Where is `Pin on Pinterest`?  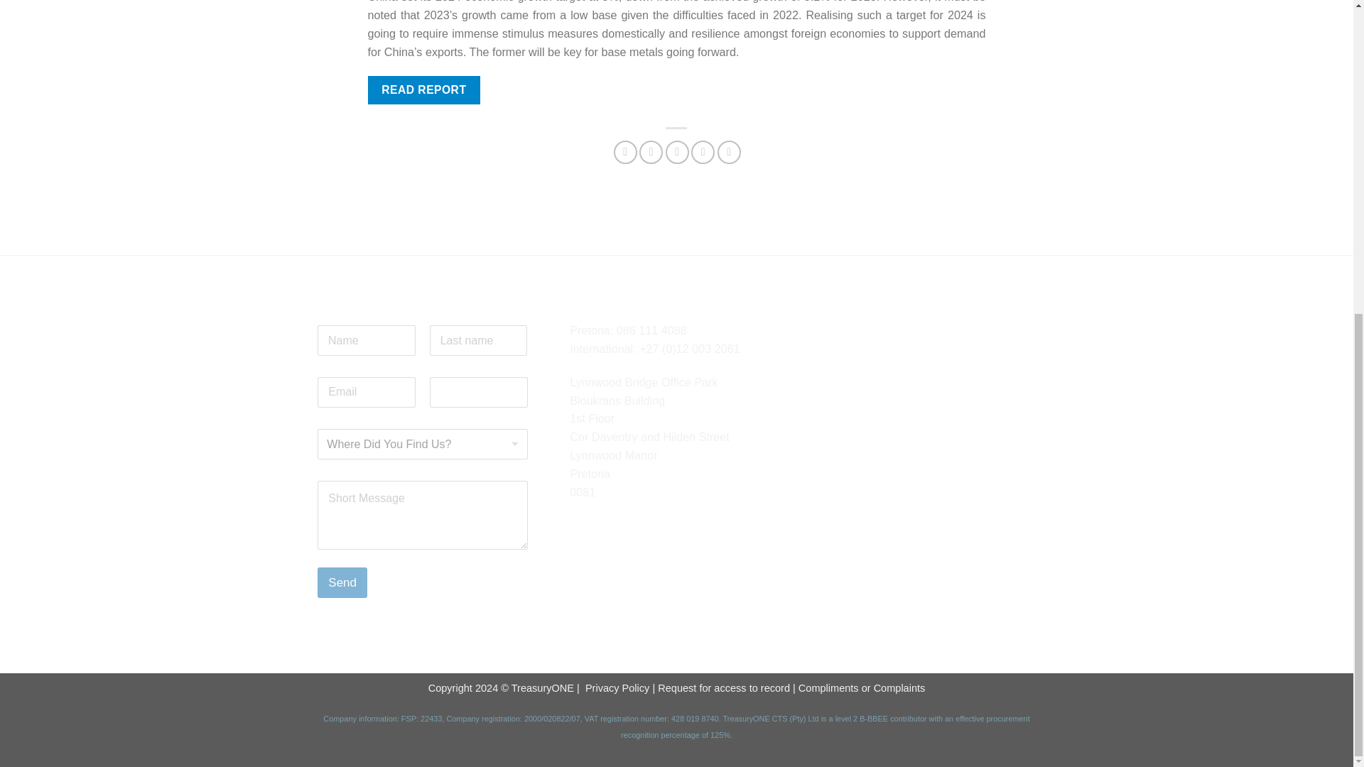
Pin on Pinterest is located at coordinates (703, 152).